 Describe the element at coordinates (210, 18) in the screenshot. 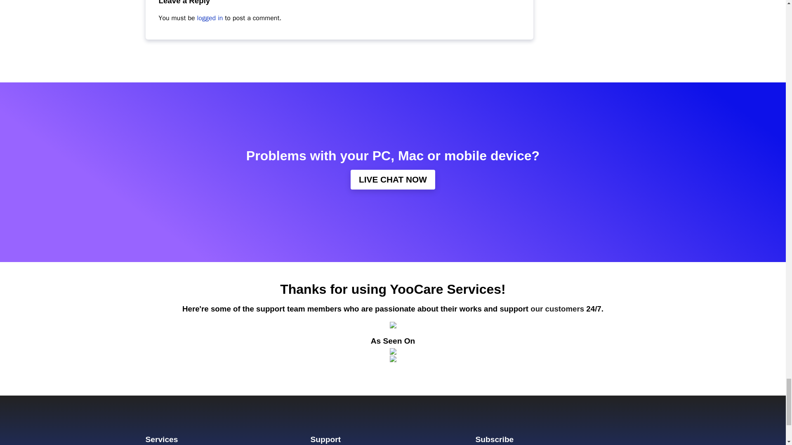

I see `logged in` at that location.